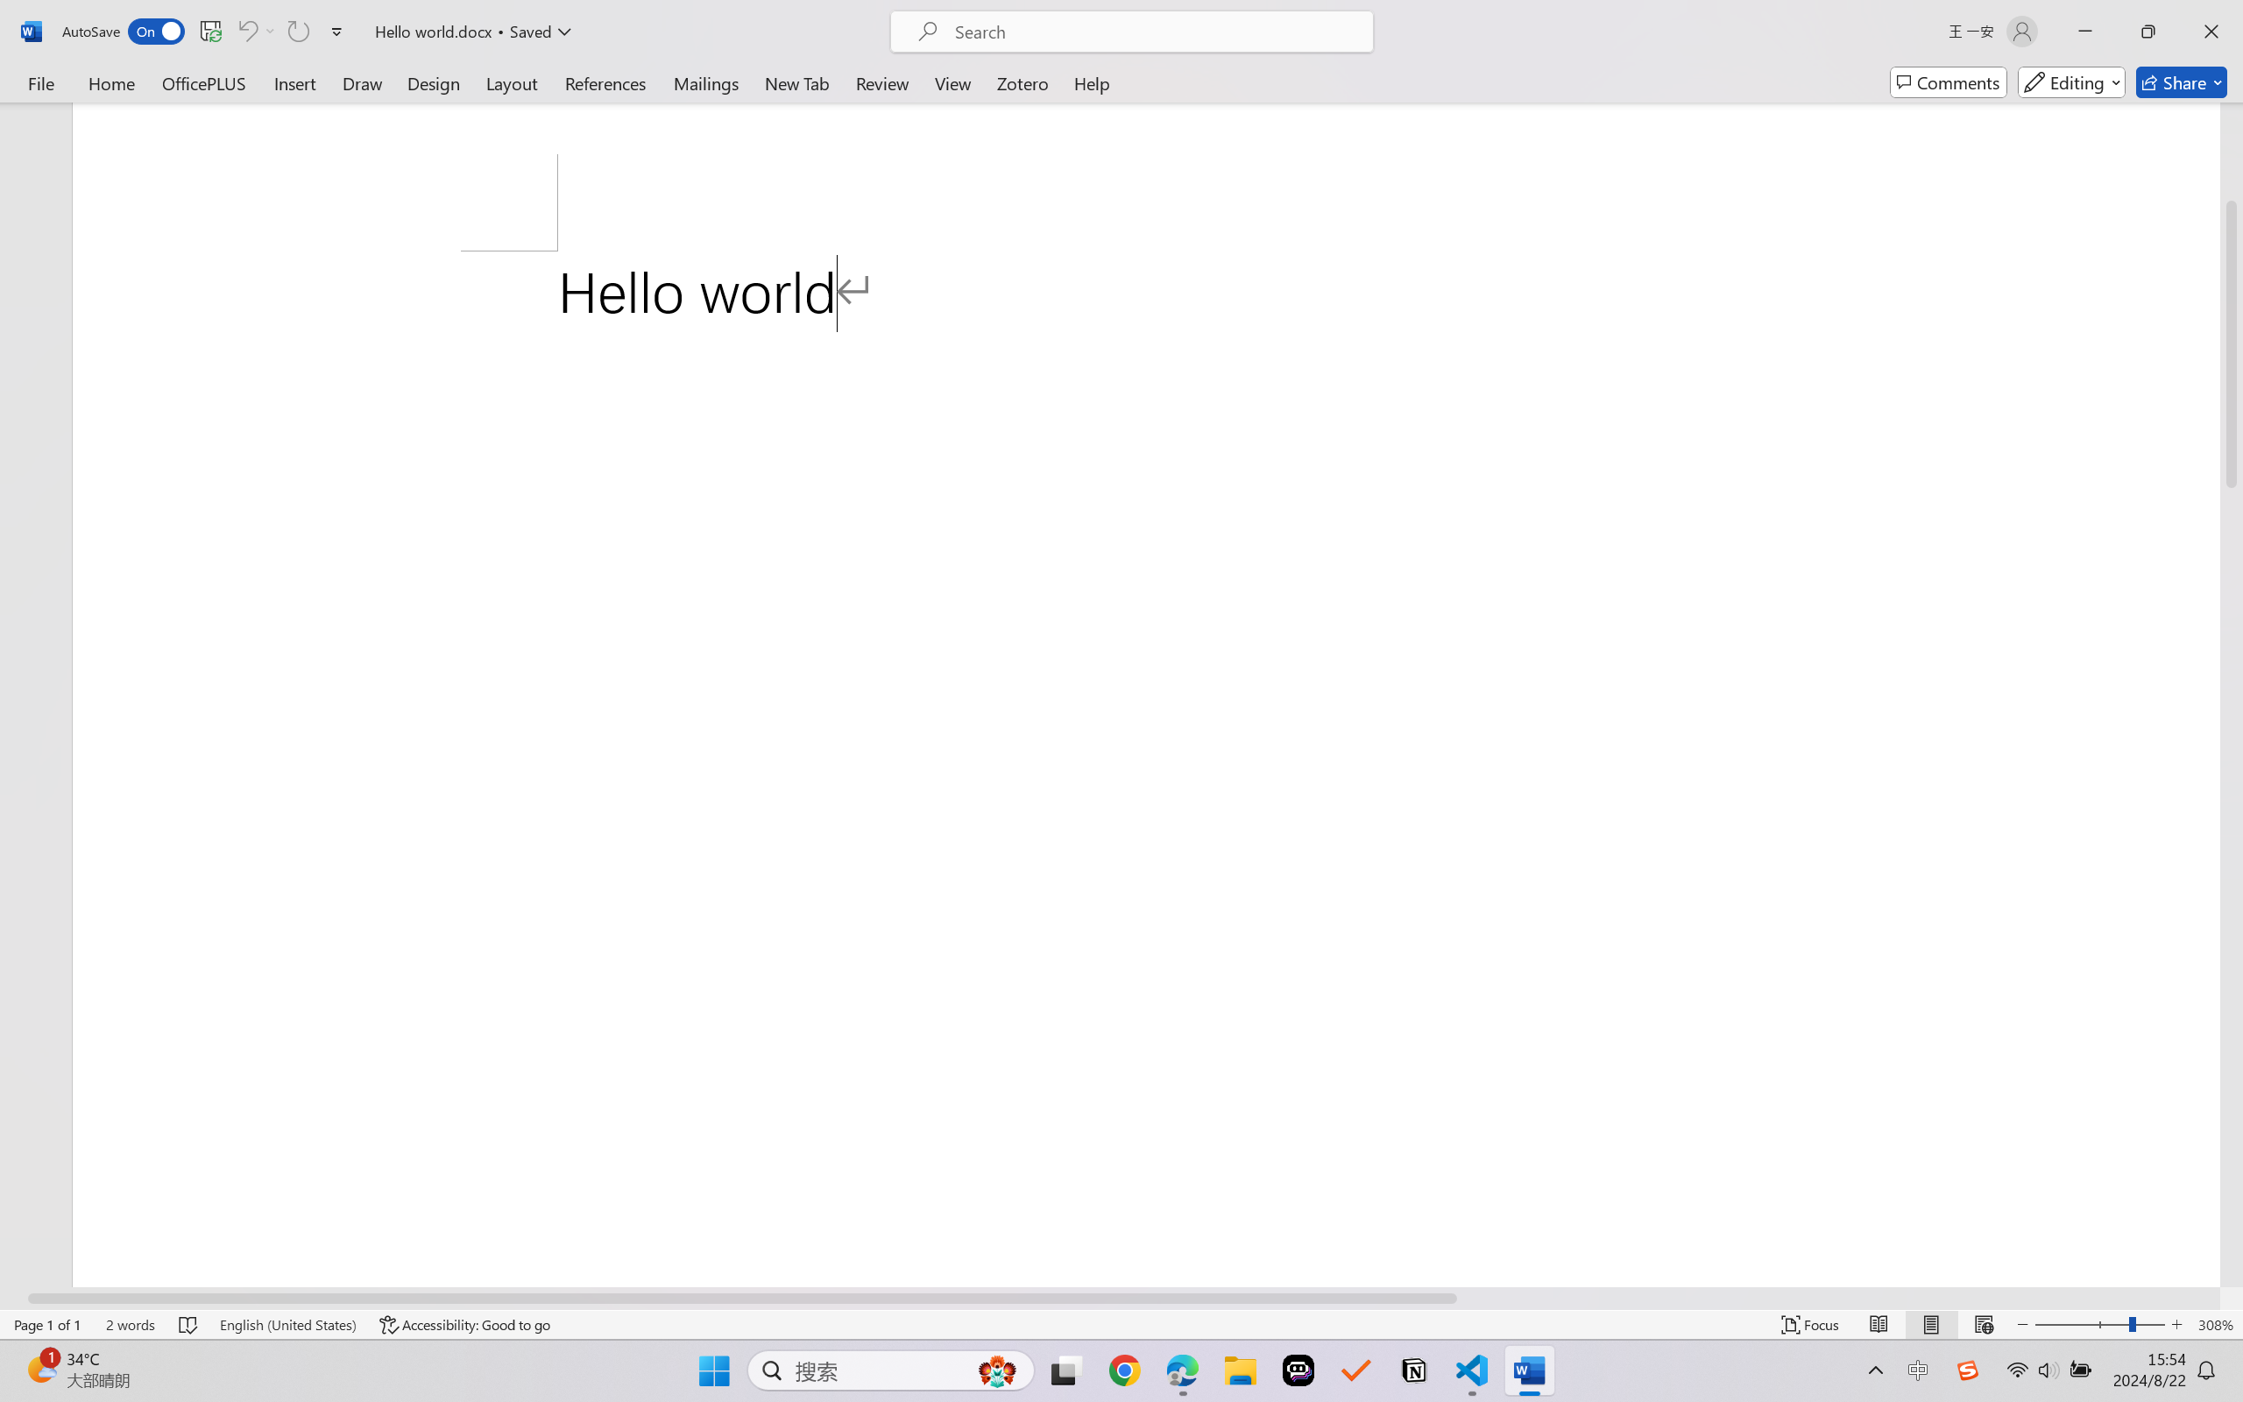  What do you see at coordinates (1121, 1324) in the screenshot?
I see `Class: MsoCommandBar` at bounding box center [1121, 1324].